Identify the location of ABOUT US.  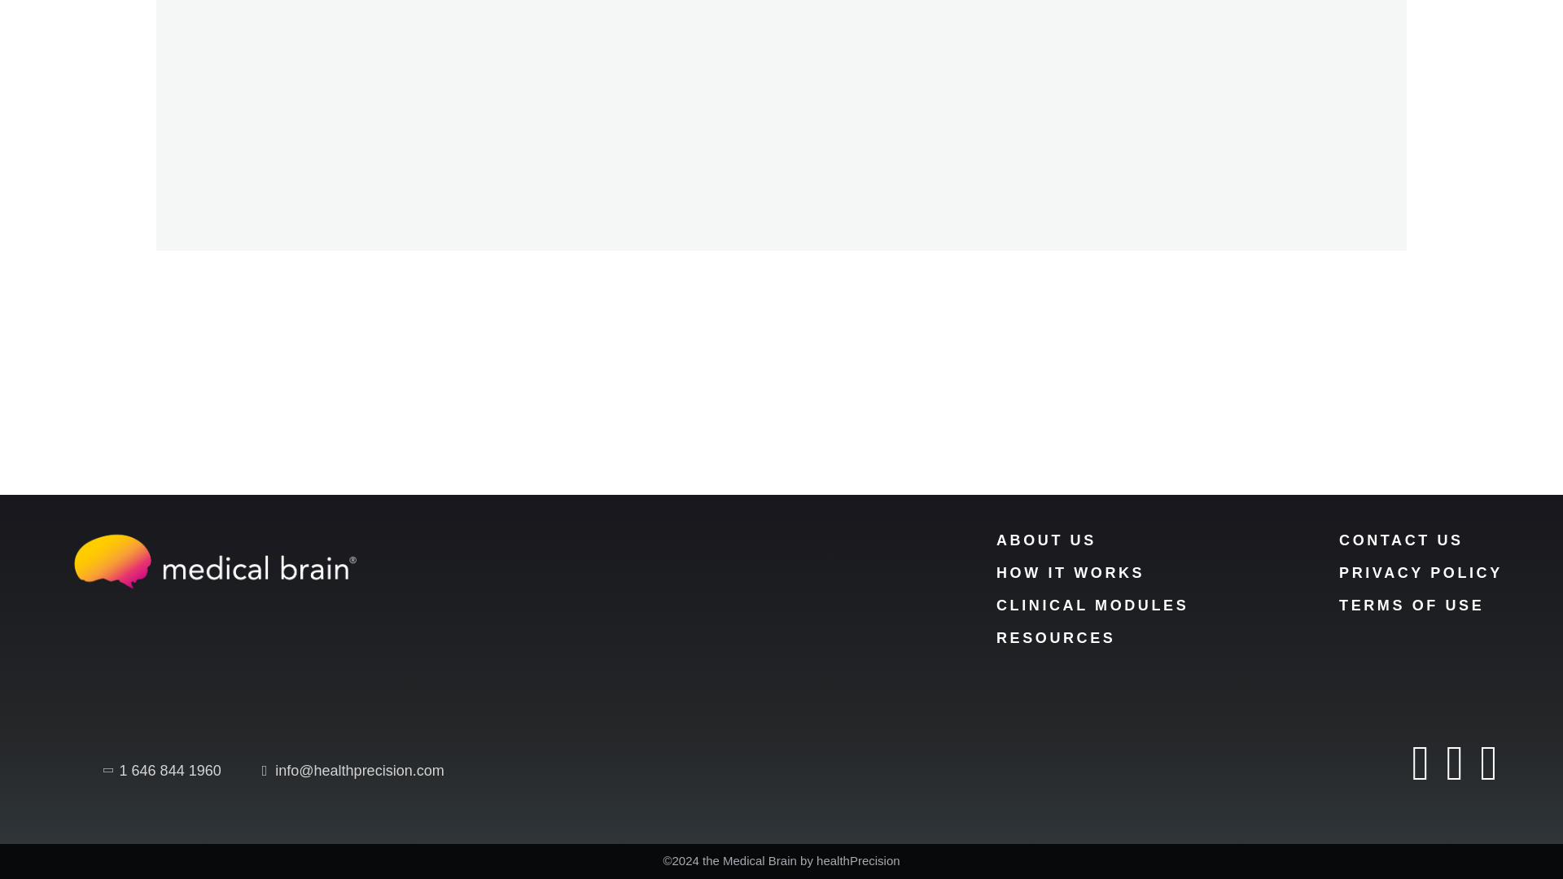
(1047, 540).